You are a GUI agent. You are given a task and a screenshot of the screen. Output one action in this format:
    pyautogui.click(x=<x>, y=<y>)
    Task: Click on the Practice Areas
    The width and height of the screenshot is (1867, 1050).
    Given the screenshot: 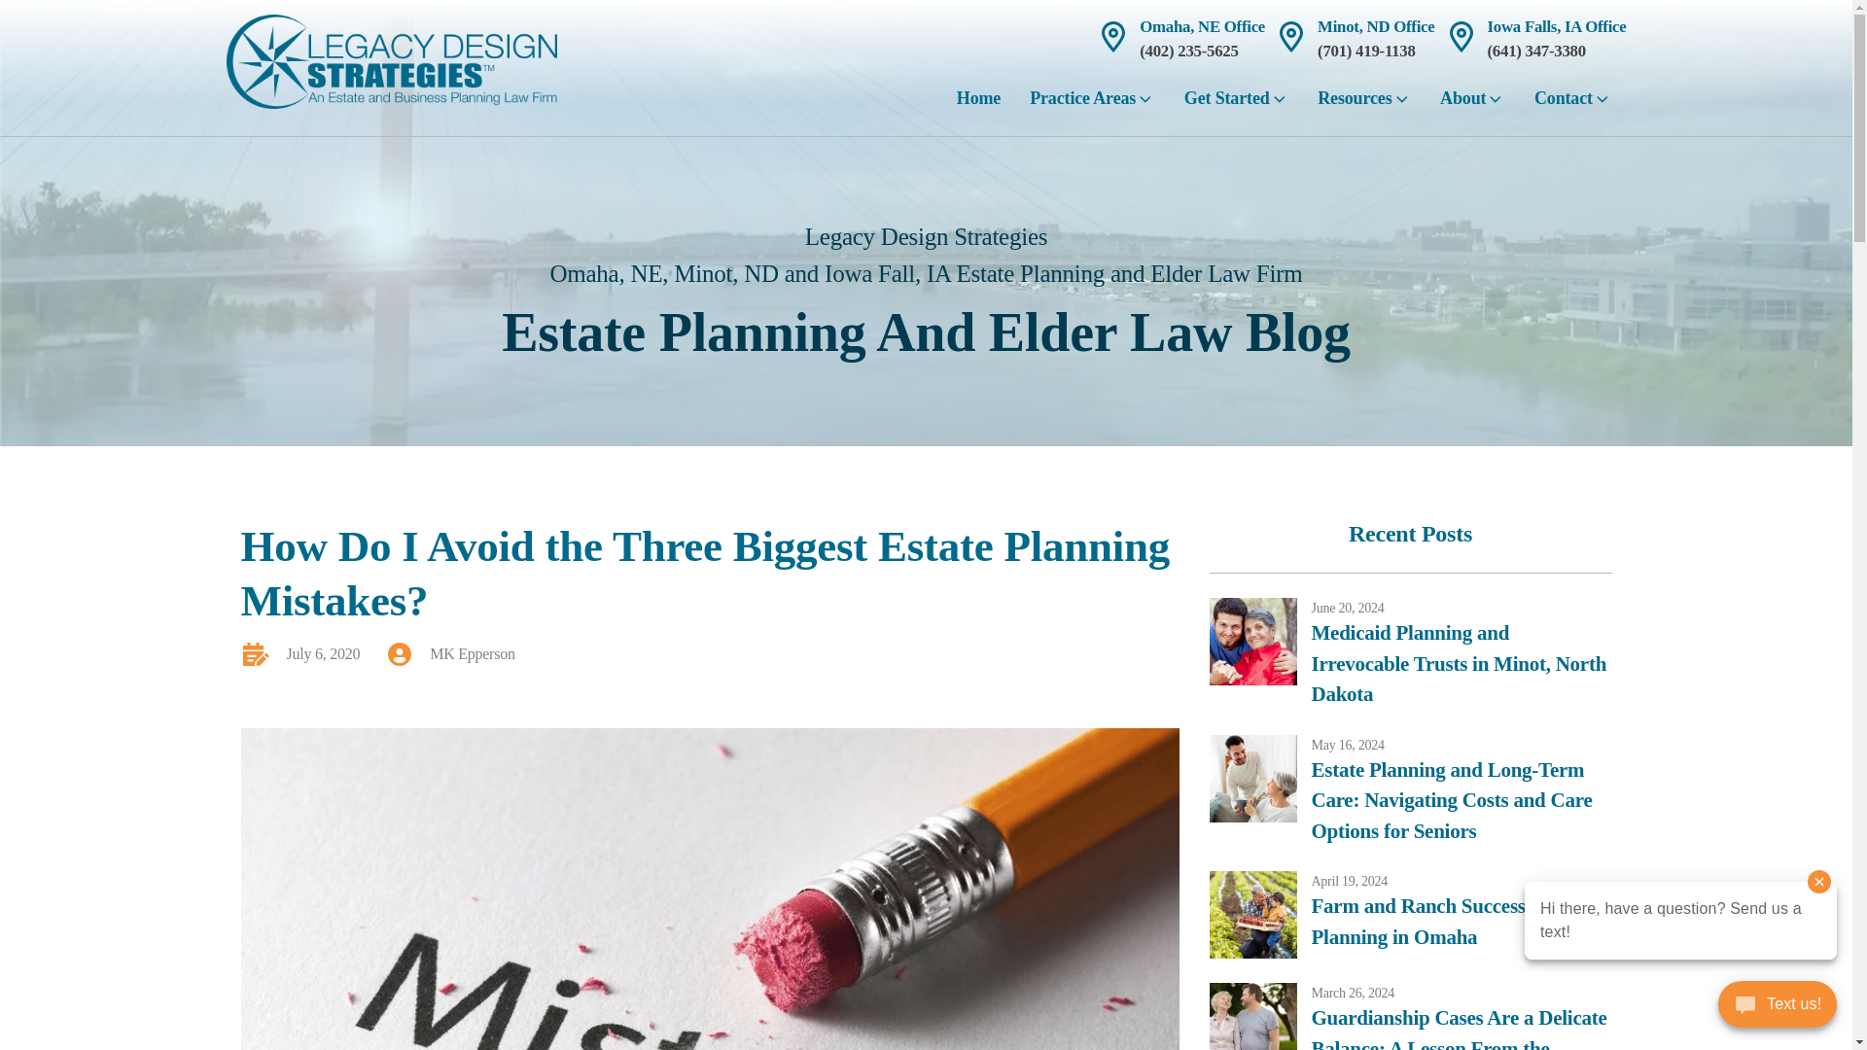 What is the action you would take?
    pyautogui.click(x=1093, y=105)
    